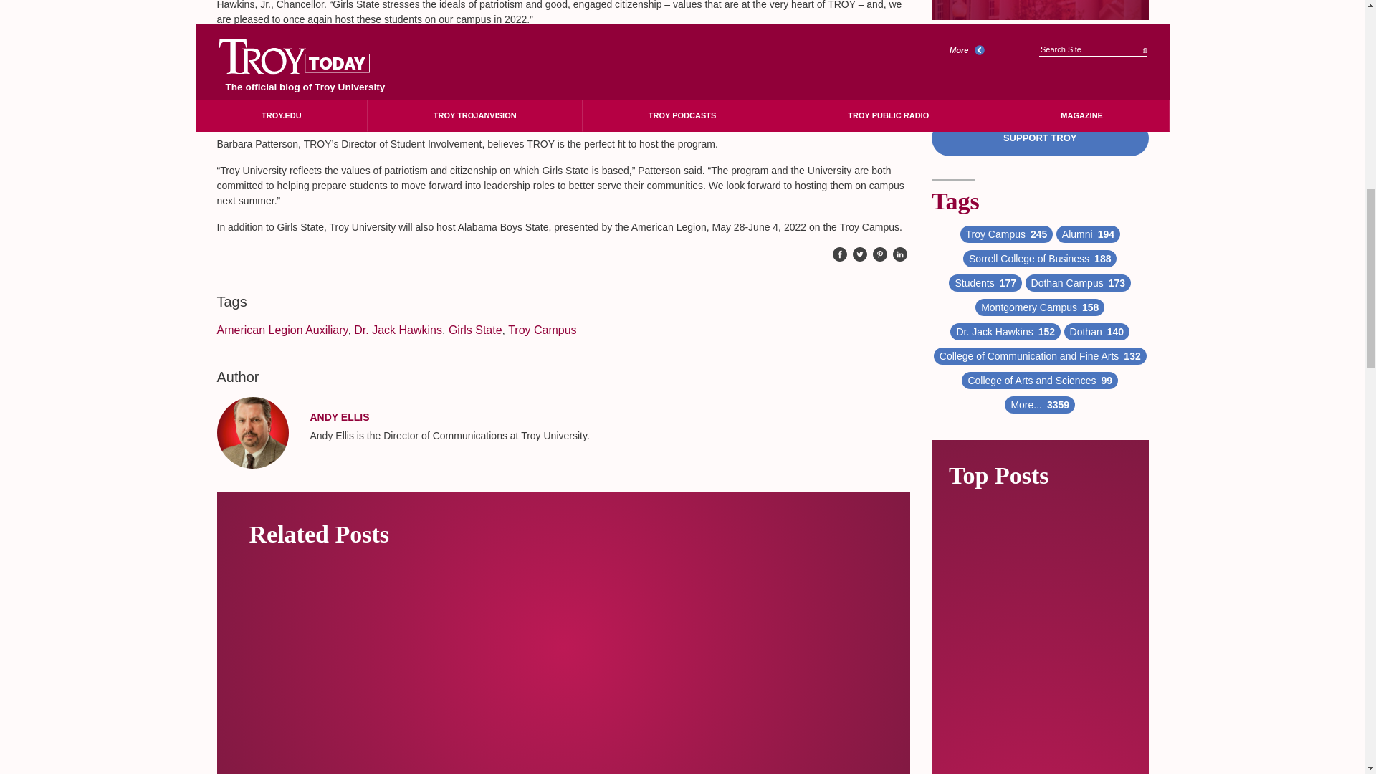  What do you see at coordinates (282, 330) in the screenshot?
I see `American Legion Auxiliary` at bounding box center [282, 330].